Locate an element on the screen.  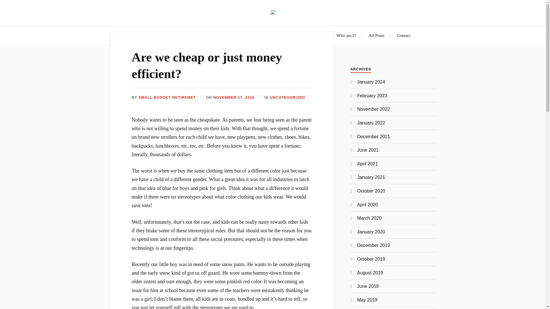
UNCATEGORIZED is located at coordinates (288, 97).